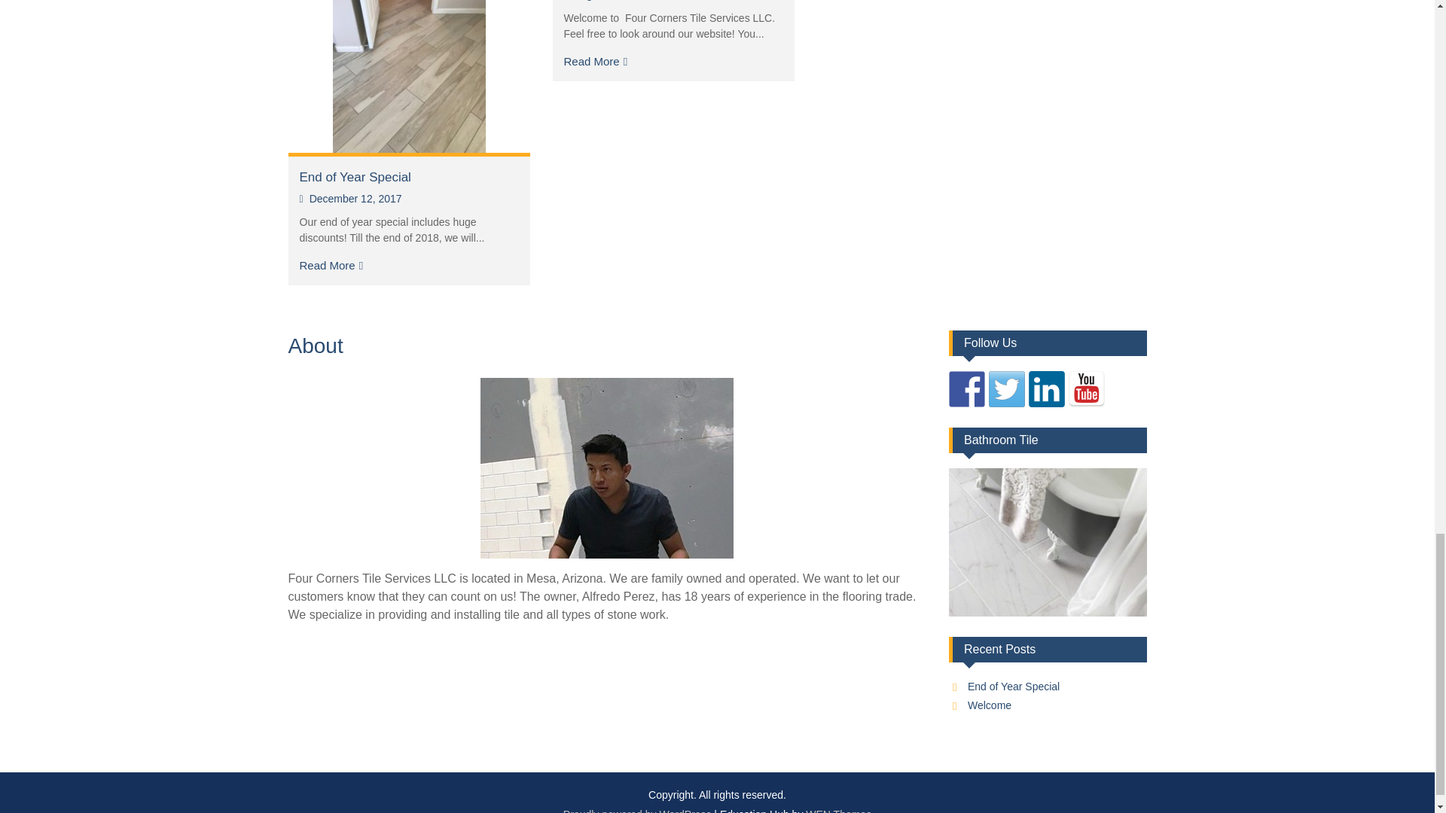 Image resolution: width=1446 pixels, height=813 pixels. Describe the element at coordinates (637, 810) in the screenshot. I see `Proudly powered by WordPress` at that location.